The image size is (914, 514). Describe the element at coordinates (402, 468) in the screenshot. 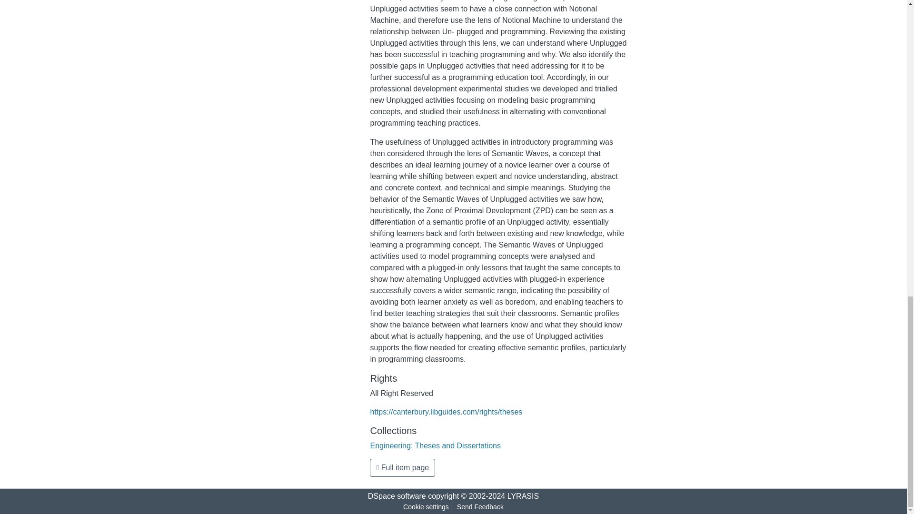

I see `Full item page` at that location.